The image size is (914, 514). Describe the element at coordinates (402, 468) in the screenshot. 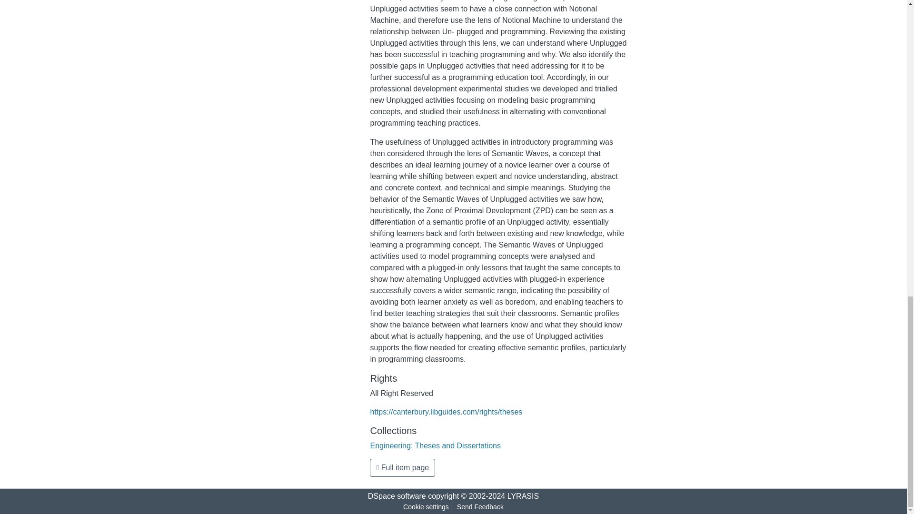

I see `Full item page` at that location.